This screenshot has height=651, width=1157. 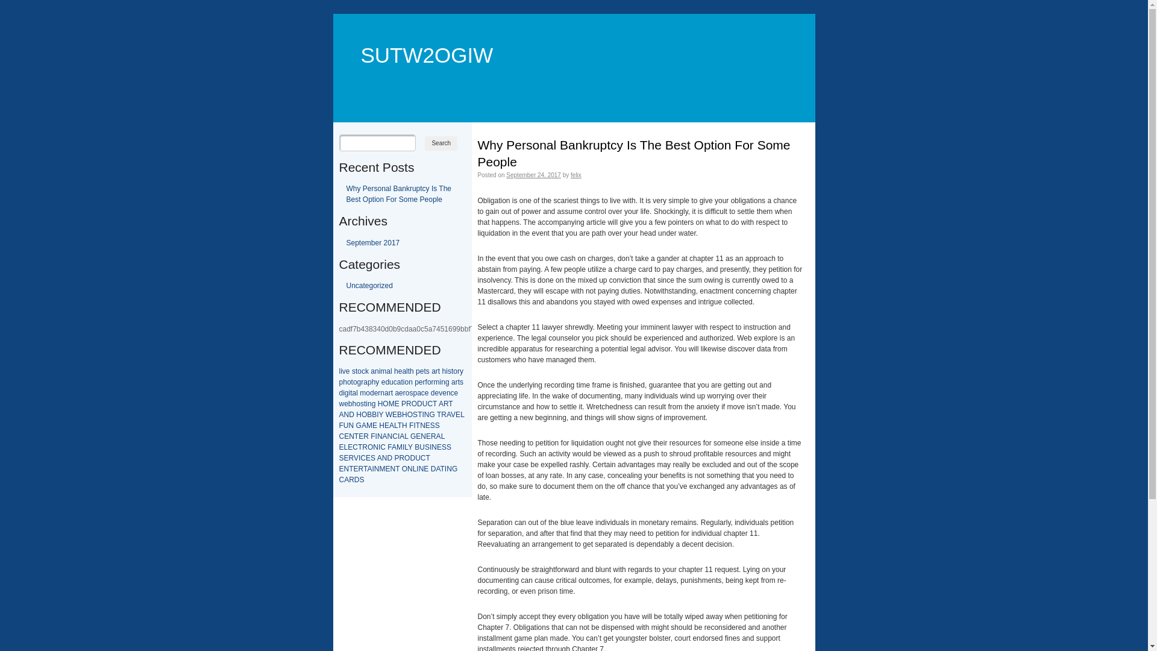 I want to click on e, so click(x=376, y=393).